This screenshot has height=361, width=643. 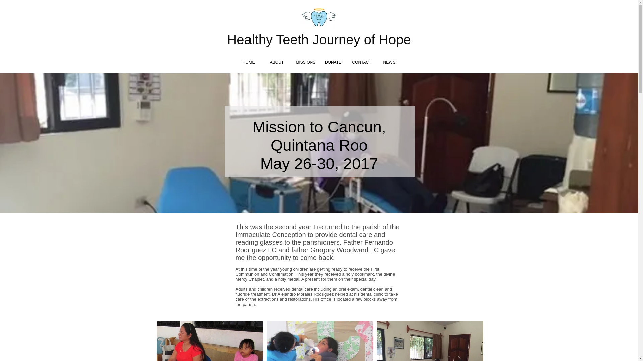 I want to click on Healthy Teeth Journey of Hope, so click(x=319, y=40).